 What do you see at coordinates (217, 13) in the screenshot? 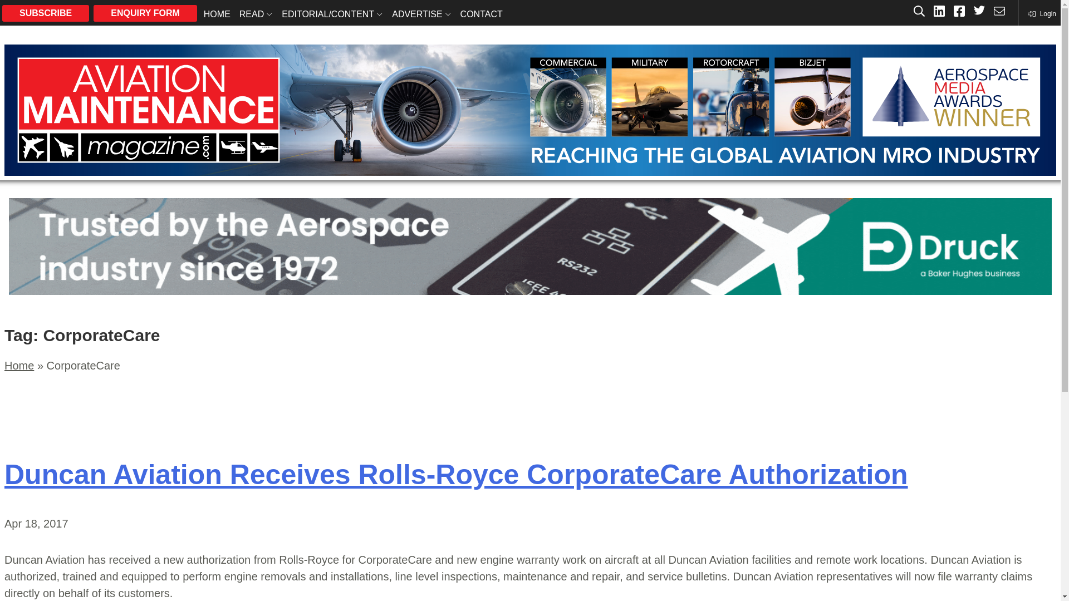
I see `HOME` at bounding box center [217, 13].